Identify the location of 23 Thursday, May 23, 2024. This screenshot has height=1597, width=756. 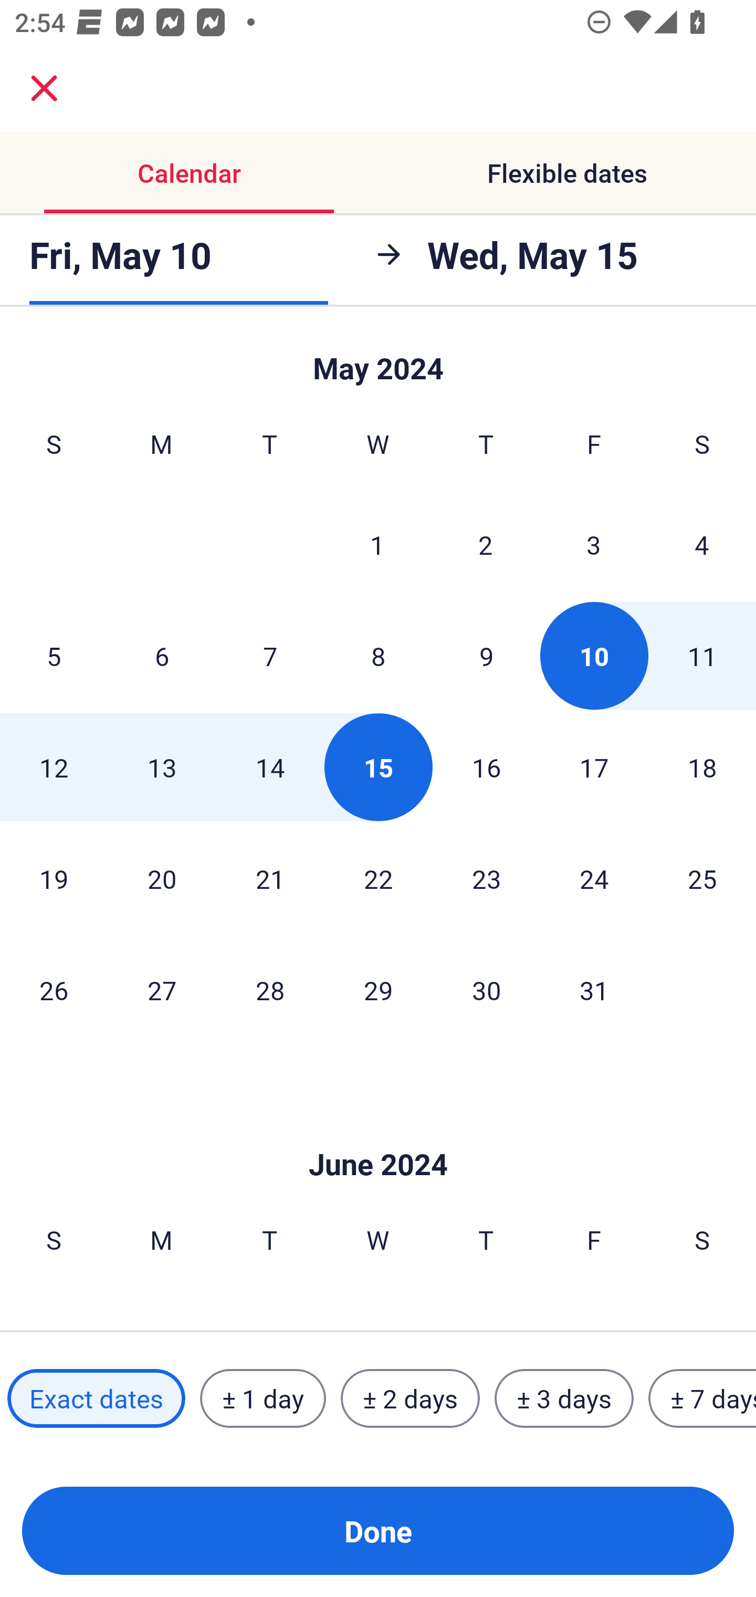
(486, 878).